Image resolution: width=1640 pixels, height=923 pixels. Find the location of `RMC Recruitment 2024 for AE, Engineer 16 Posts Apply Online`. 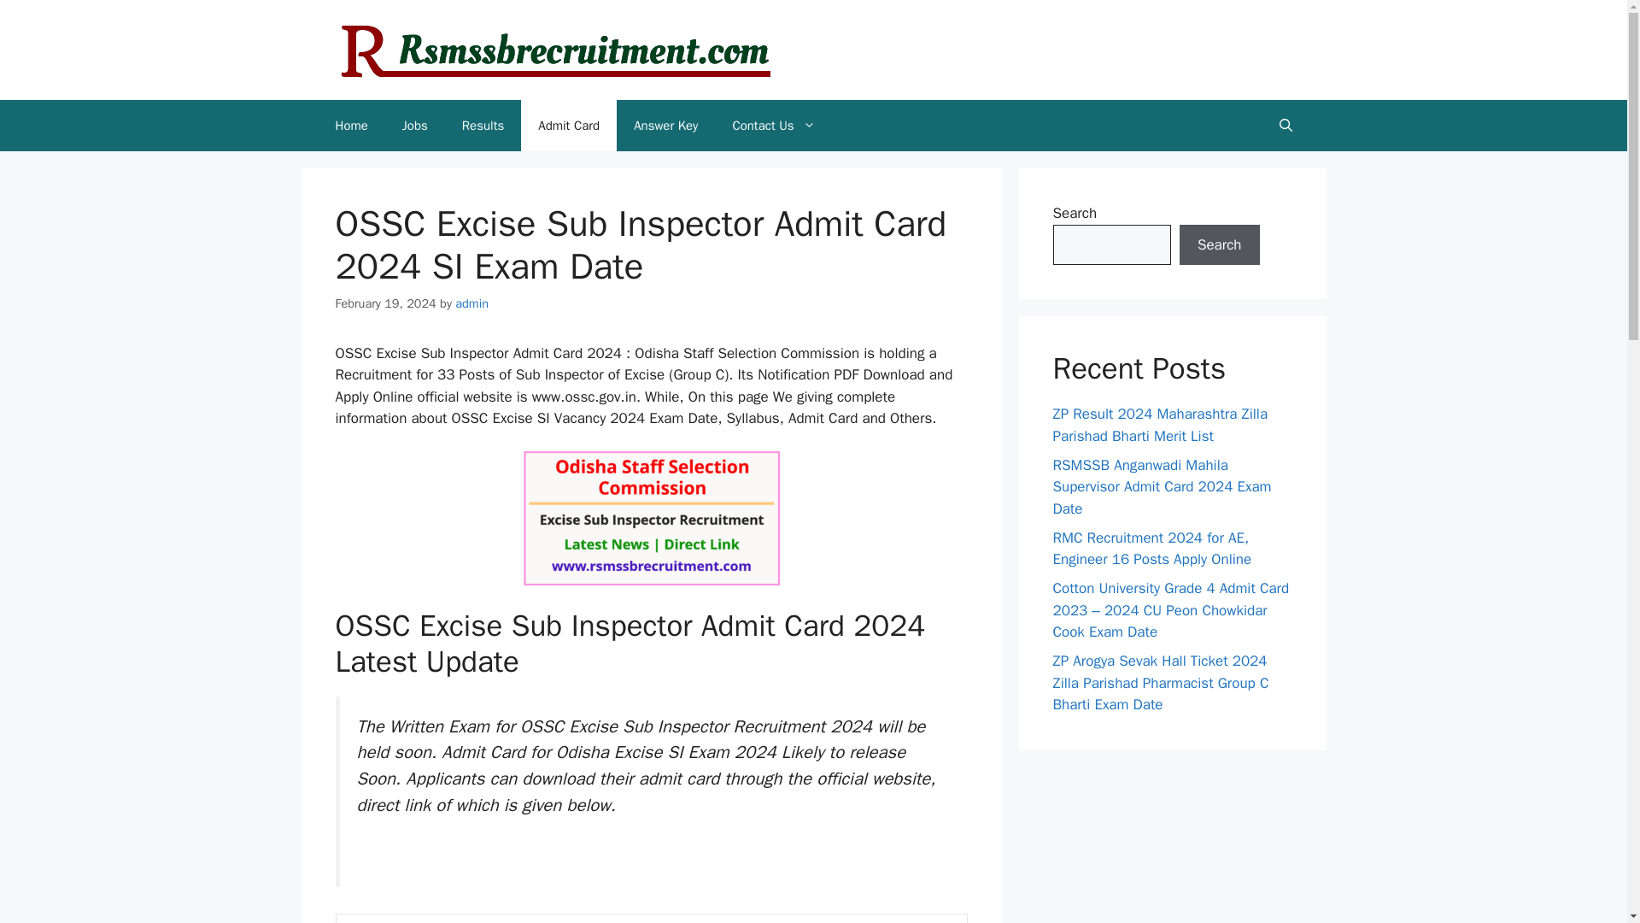

RMC Recruitment 2024 for AE, Engineer 16 Posts Apply Online is located at coordinates (1151, 548).